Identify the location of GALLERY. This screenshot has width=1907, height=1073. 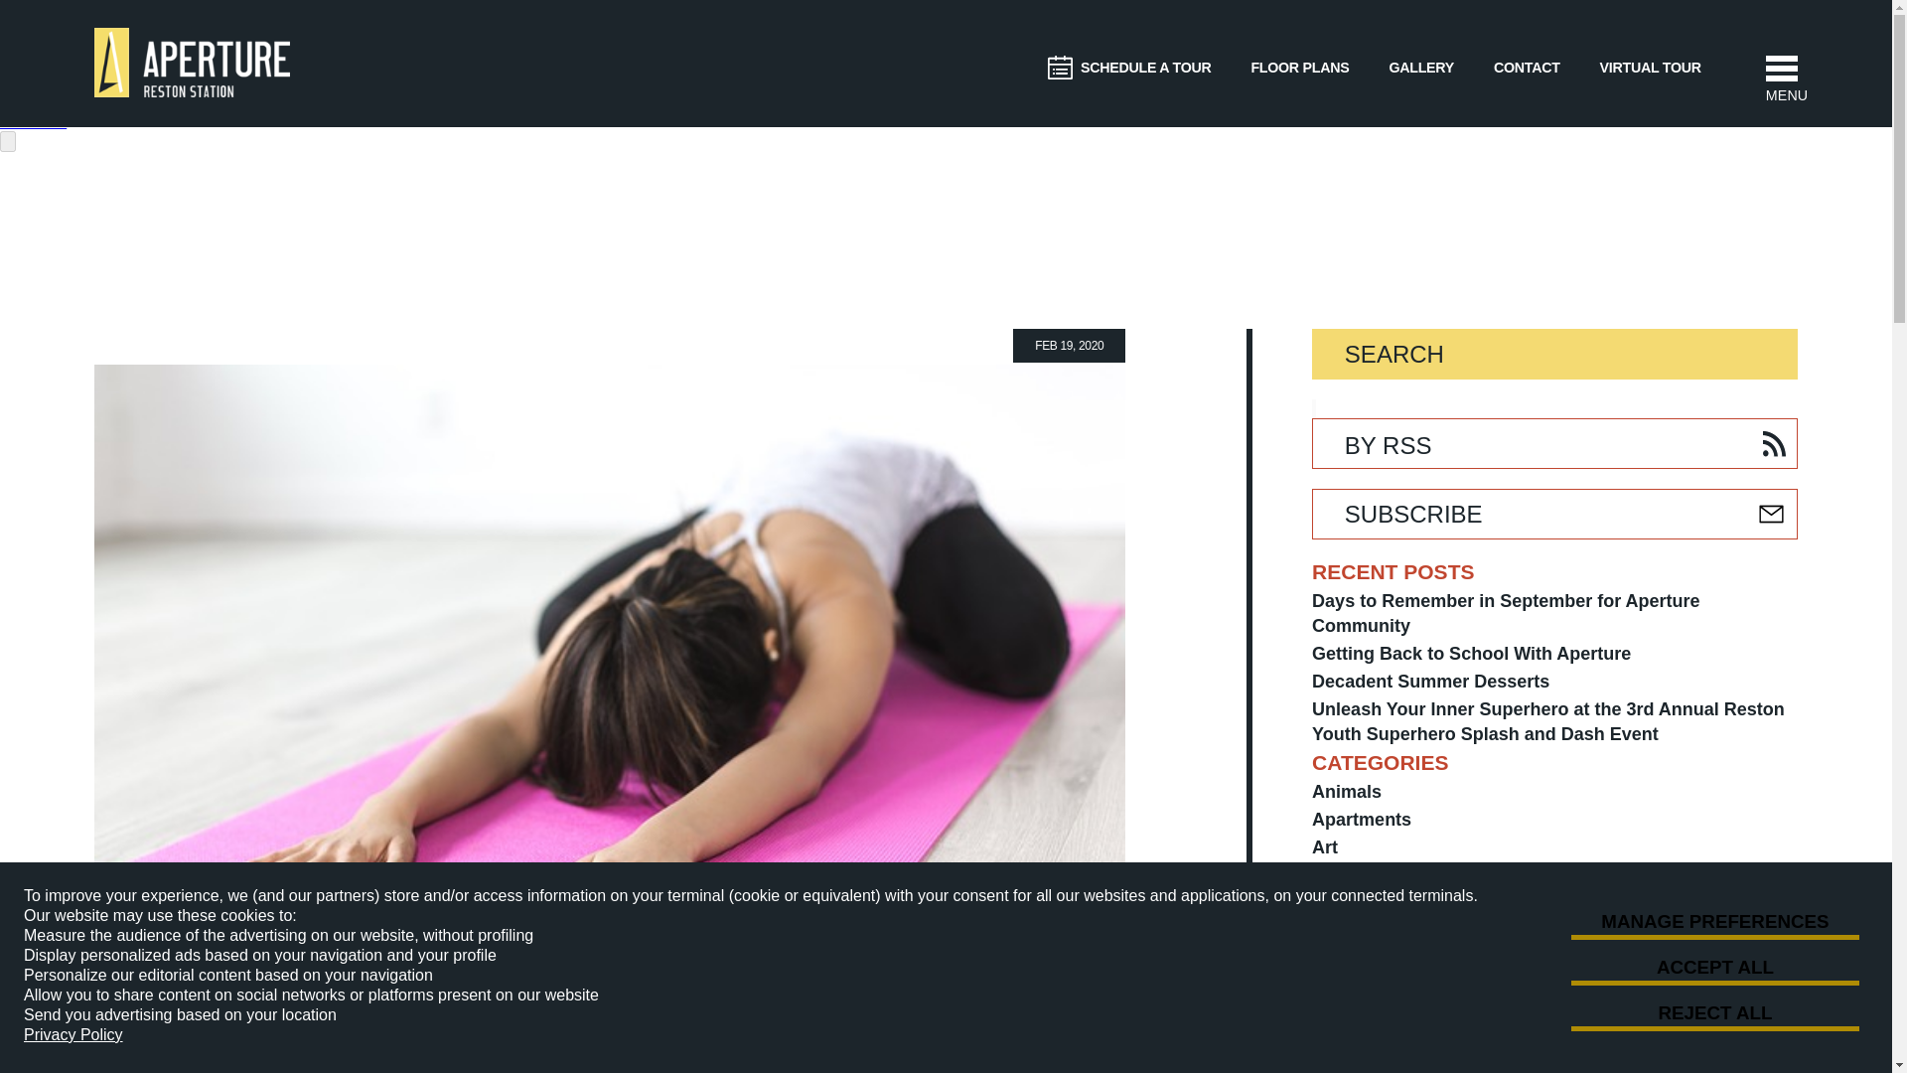
(1420, 68).